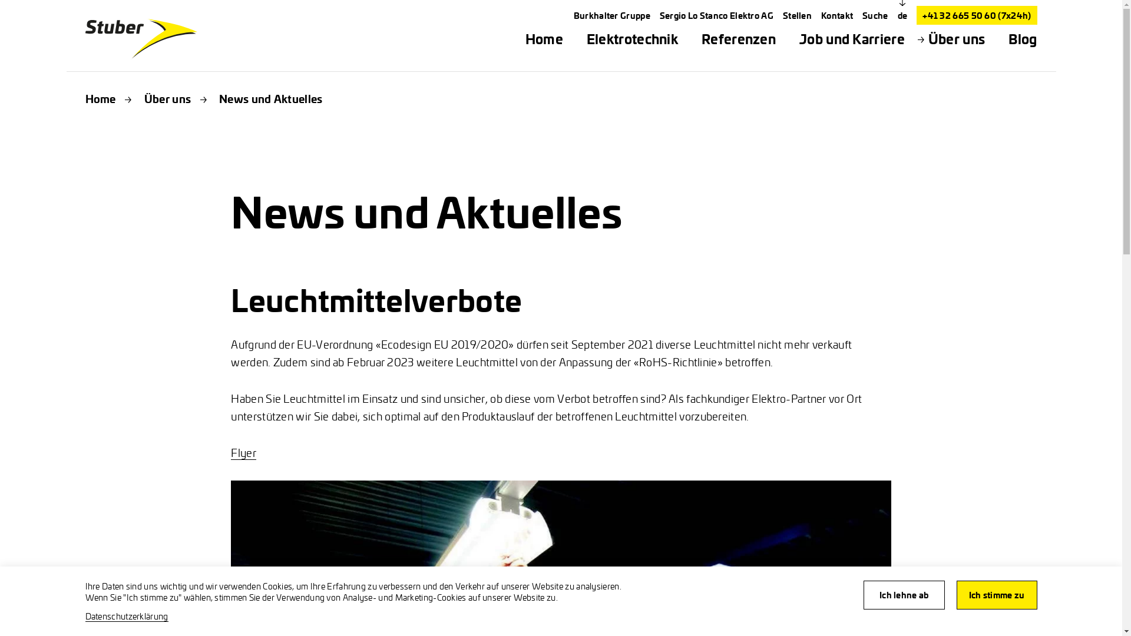 This screenshot has width=1131, height=636. Describe the element at coordinates (798, 15) in the screenshot. I see `Stellen` at that location.